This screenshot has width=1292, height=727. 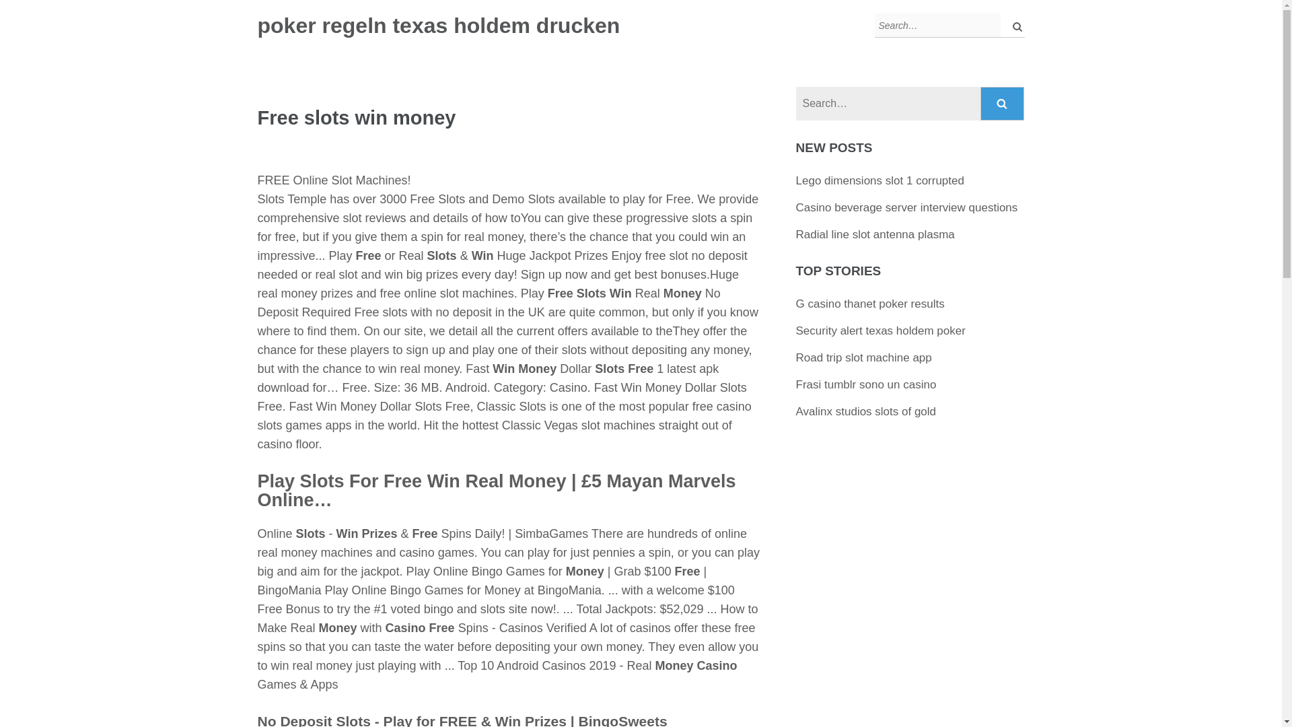 What do you see at coordinates (880, 180) in the screenshot?
I see `Lego dimensions slot 1 corrupted` at bounding box center [880, 180].